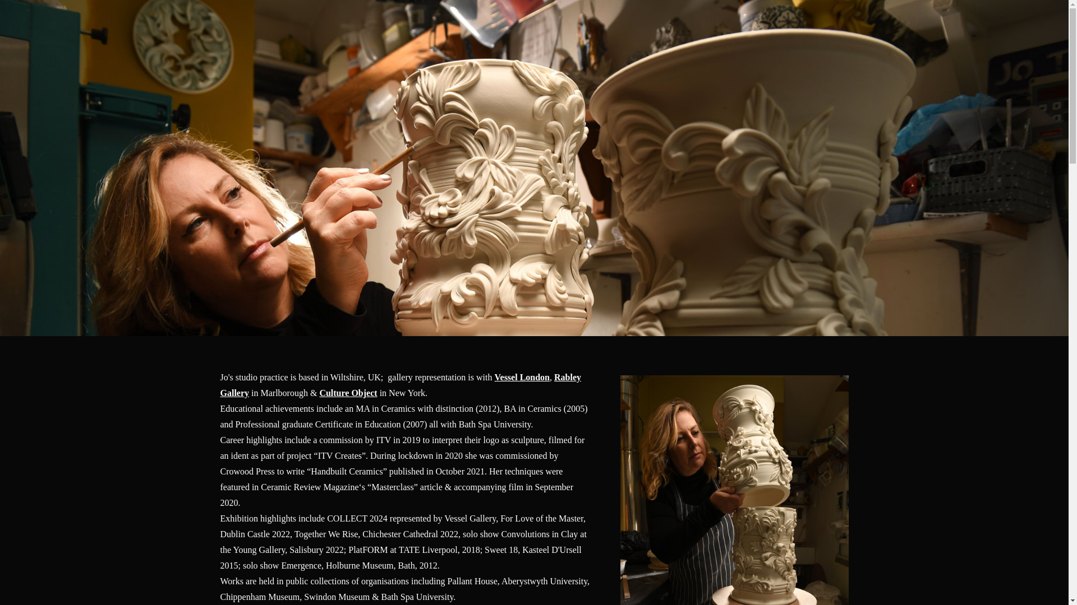 The height and width of the screenshot is (605, 1077). Describe the element at coordinates (348, 393) in the screenshot. I see `Culture Object` at that location.